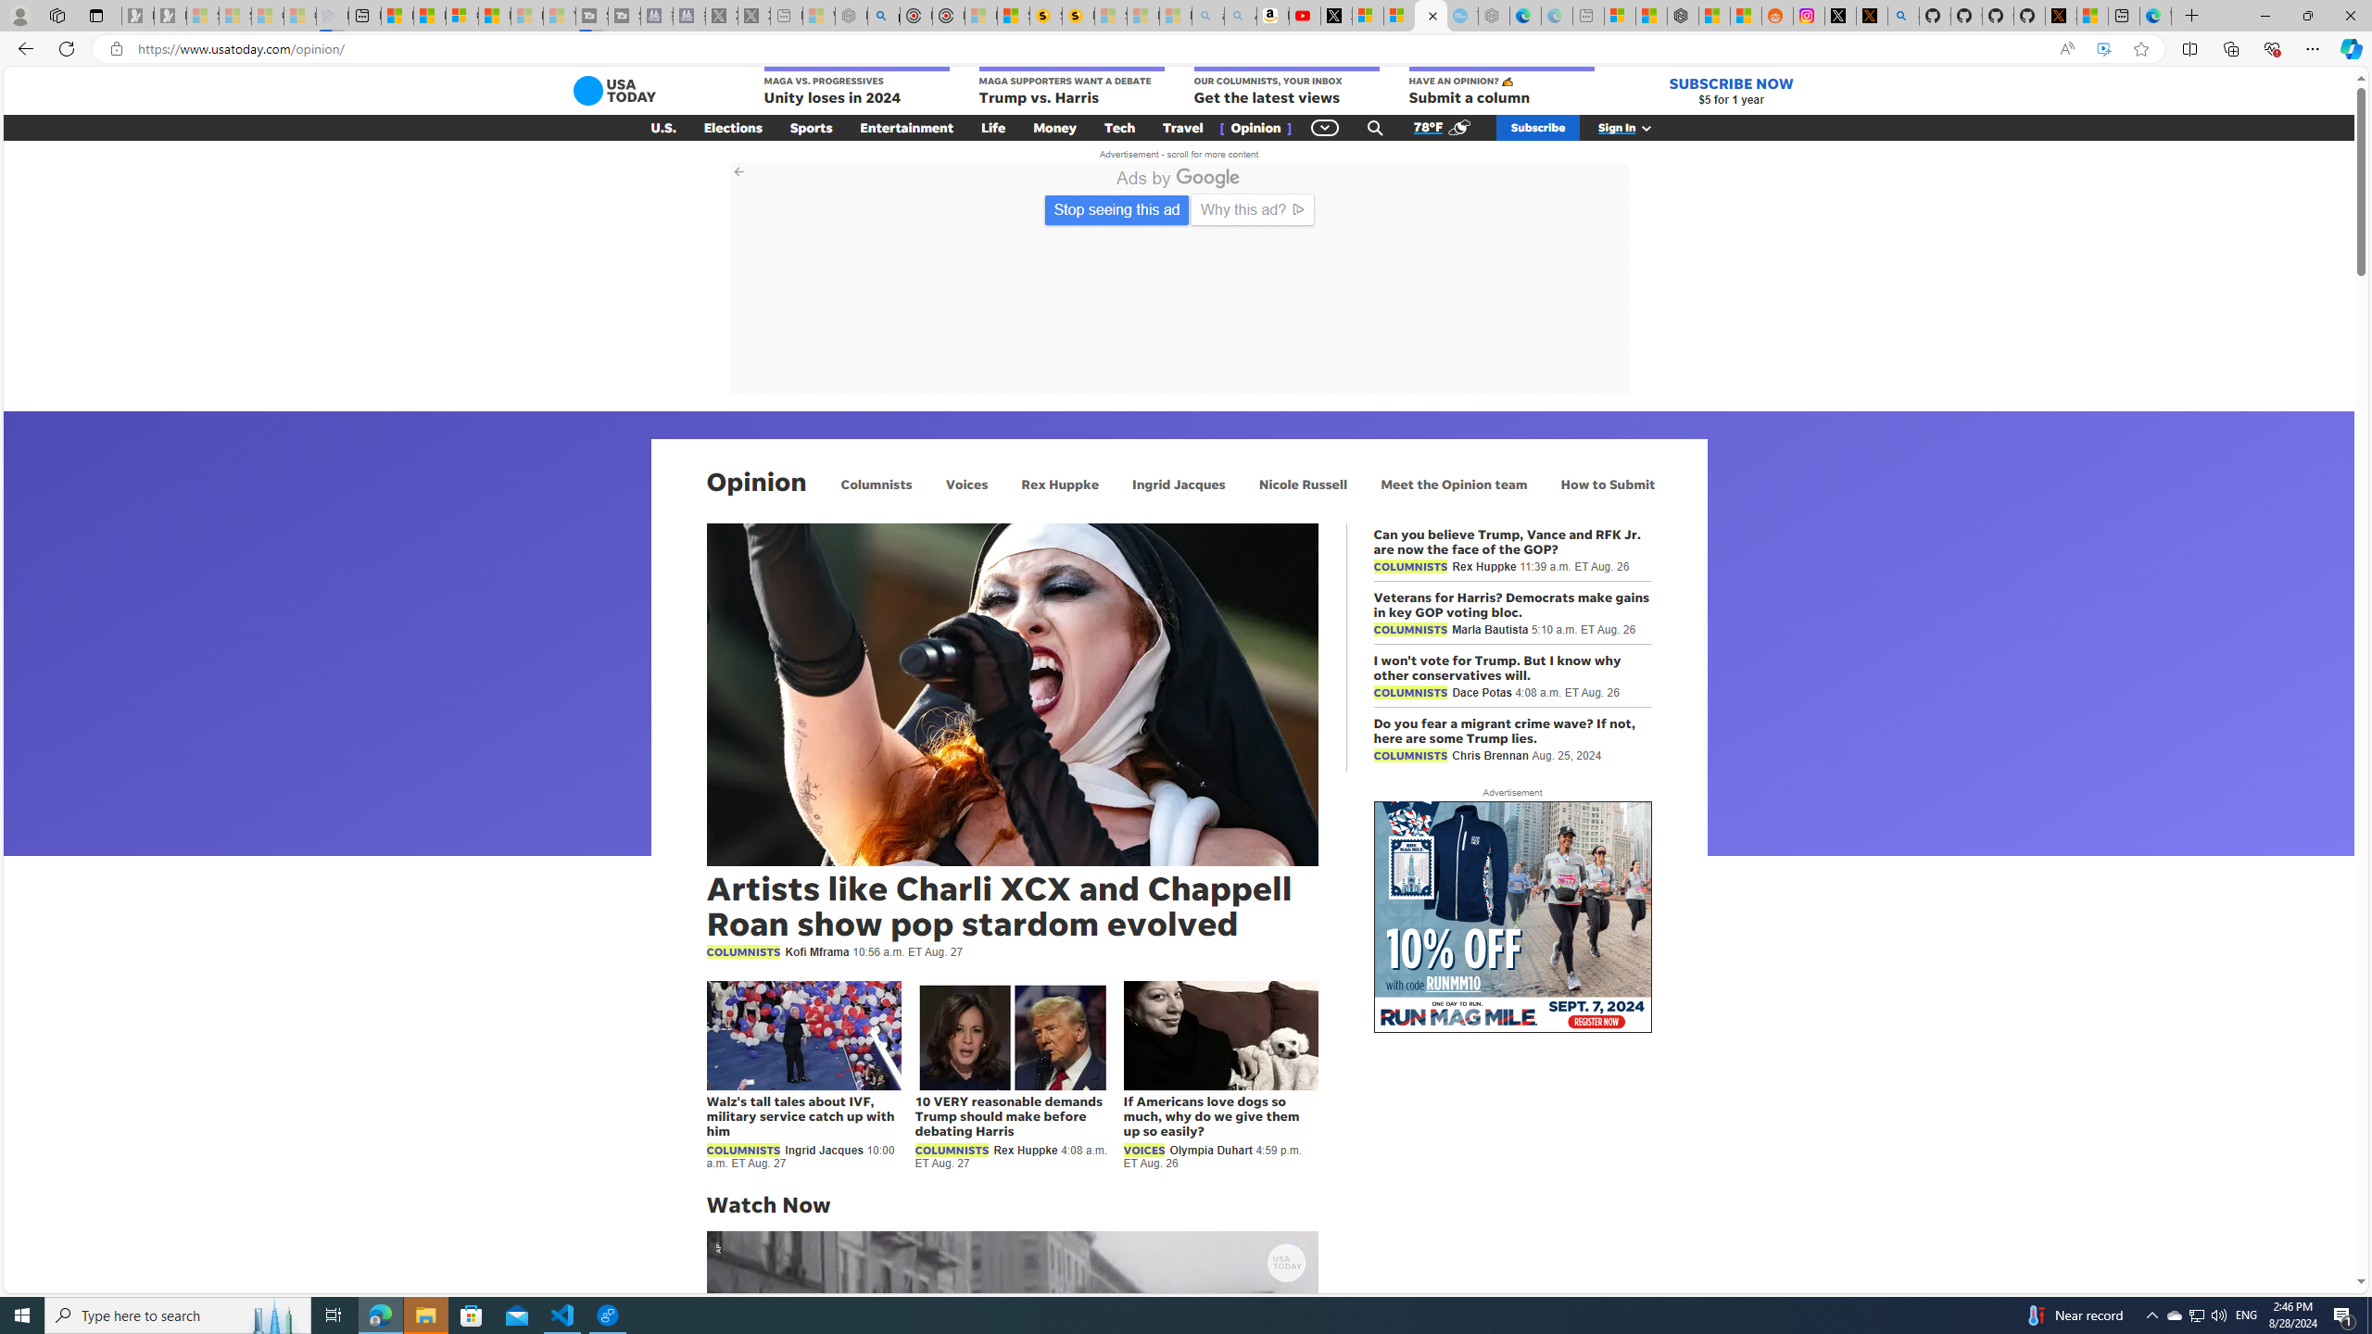 This screenshot has height=1334, width=2372. I want to click on Ingrid Jacques, so click(1179, 484).